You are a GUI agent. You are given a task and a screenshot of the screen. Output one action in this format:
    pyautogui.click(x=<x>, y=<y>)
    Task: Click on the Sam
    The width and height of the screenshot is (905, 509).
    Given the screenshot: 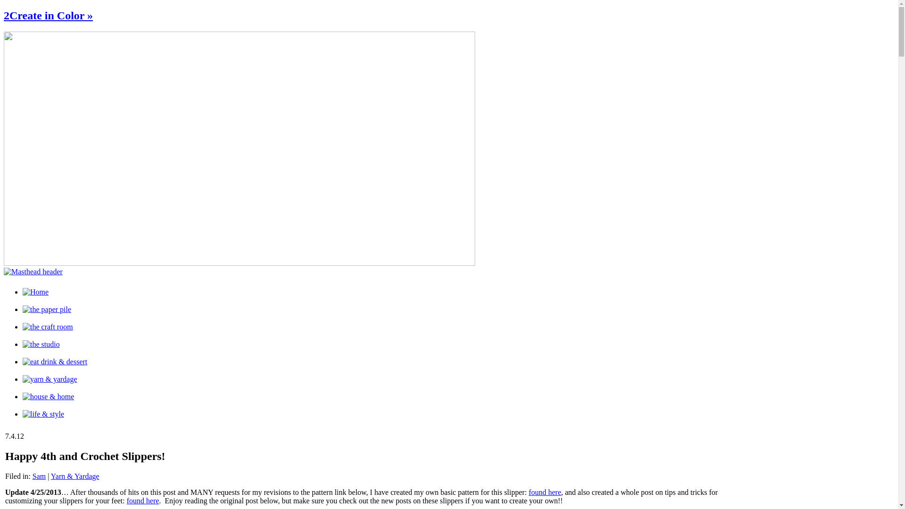 What is the action you would take?
    pyautogui.click(x=39, y=476)
    